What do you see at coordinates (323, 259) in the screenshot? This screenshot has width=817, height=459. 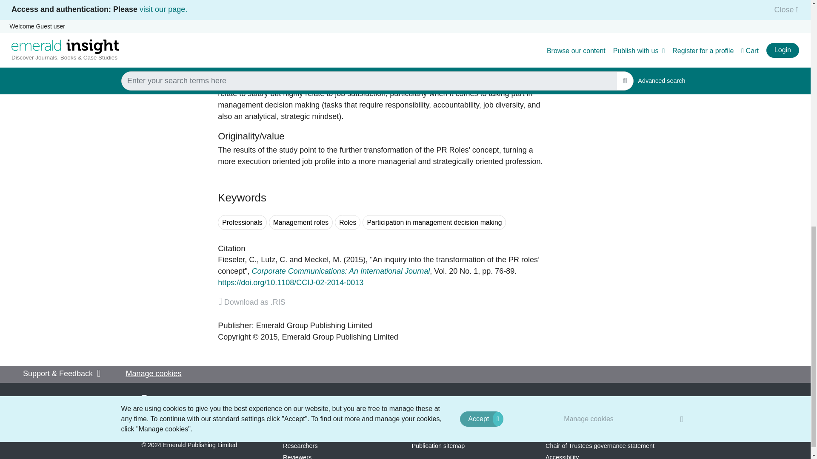 I see `Miriam Meckel` at bounding box center [323, 259].